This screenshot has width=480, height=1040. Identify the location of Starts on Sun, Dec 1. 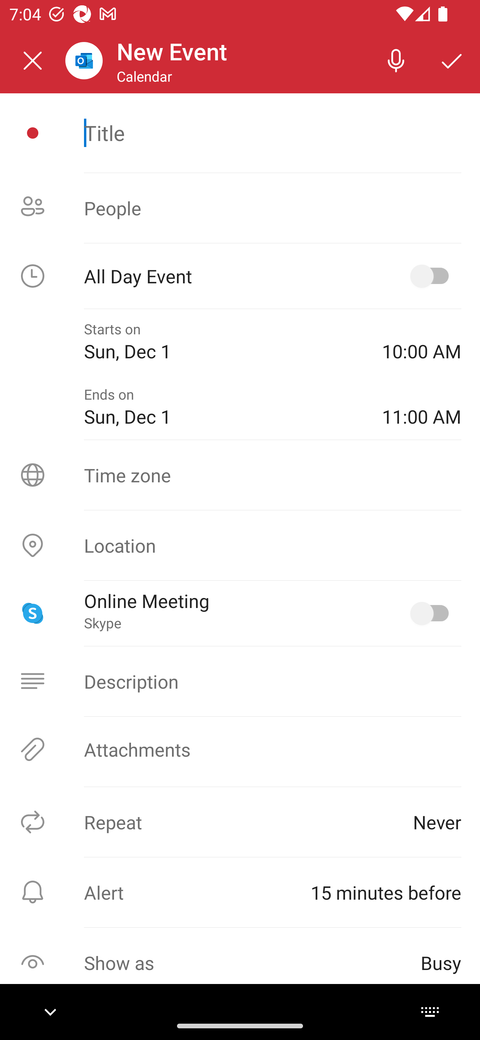
(223, 341).